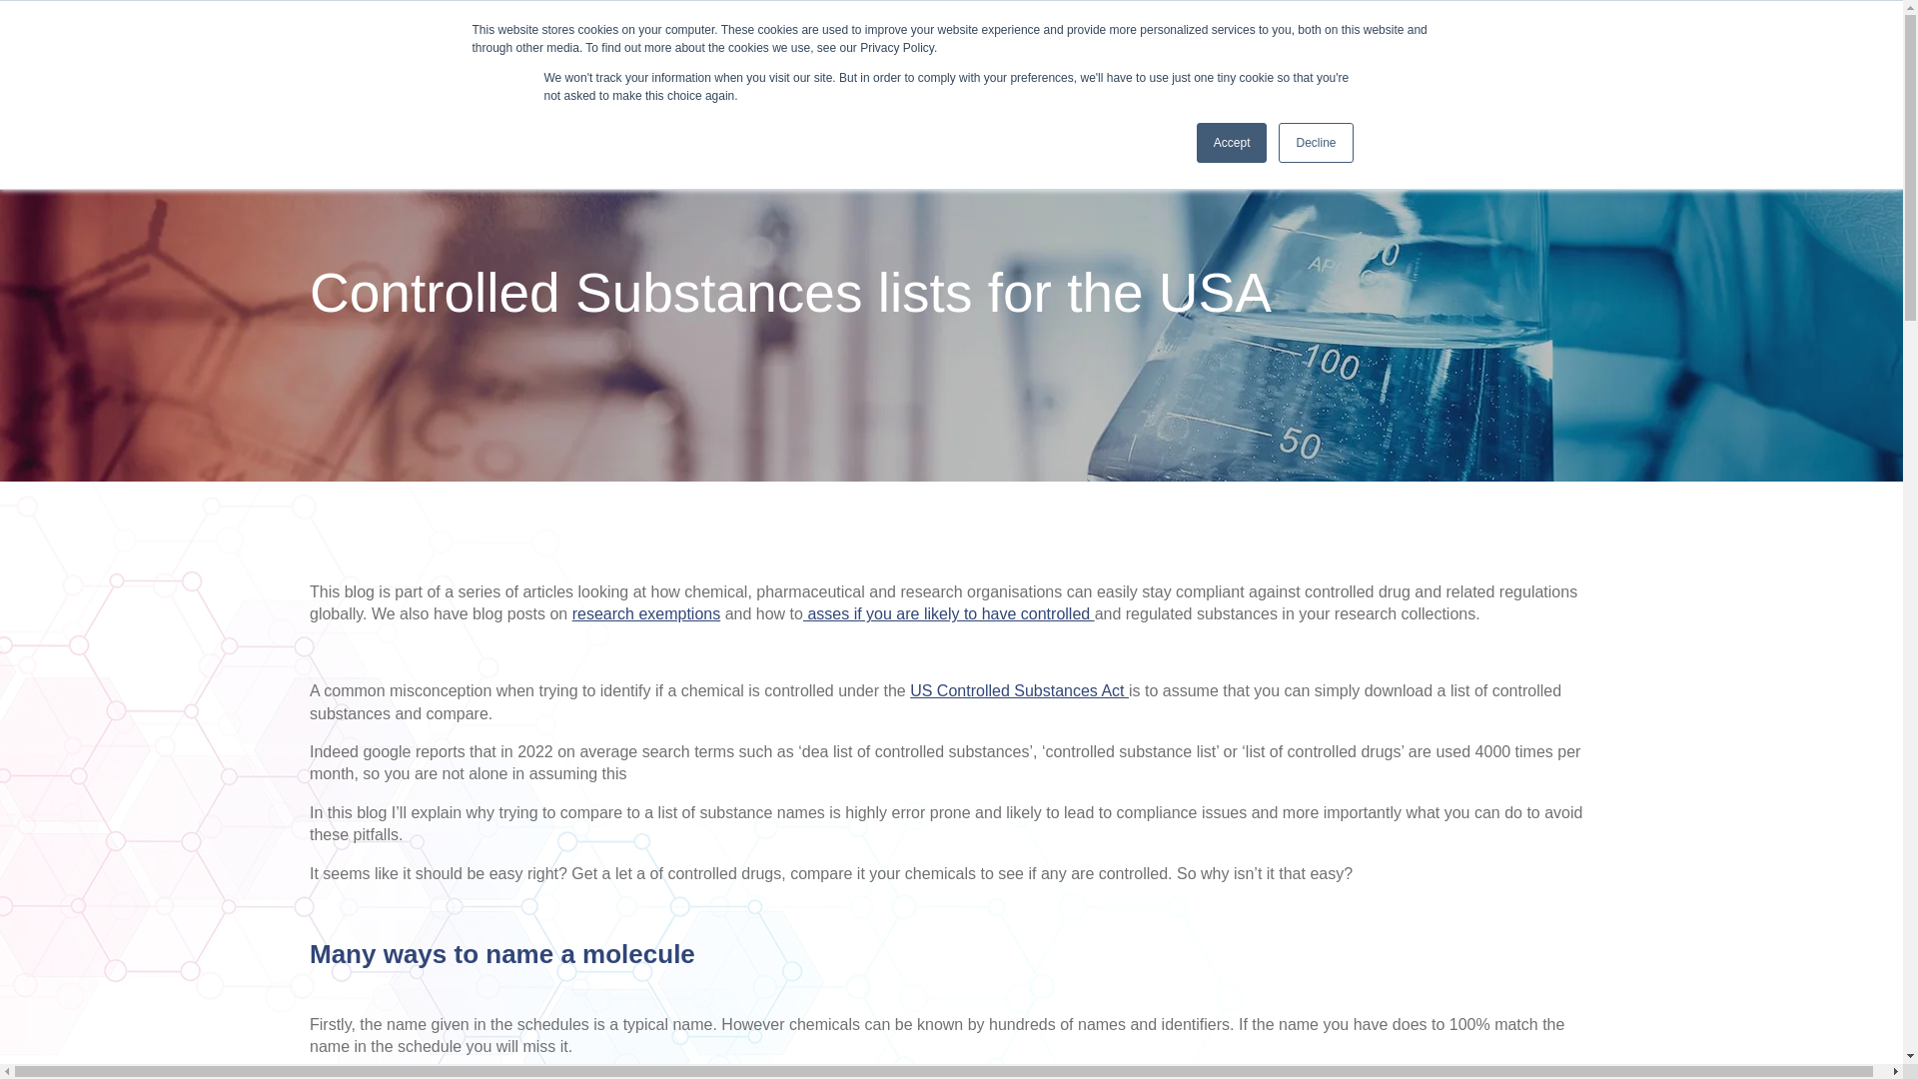  Describe the element at coordinates (1077, 58) in the screenshot. I see `SOLUTIONS` at that location.